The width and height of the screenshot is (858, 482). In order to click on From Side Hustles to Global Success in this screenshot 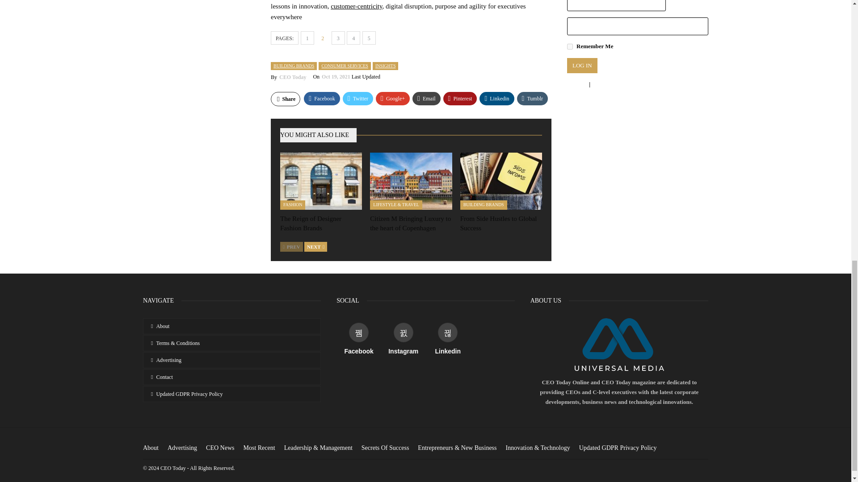, I will do `click(498, 223)`.